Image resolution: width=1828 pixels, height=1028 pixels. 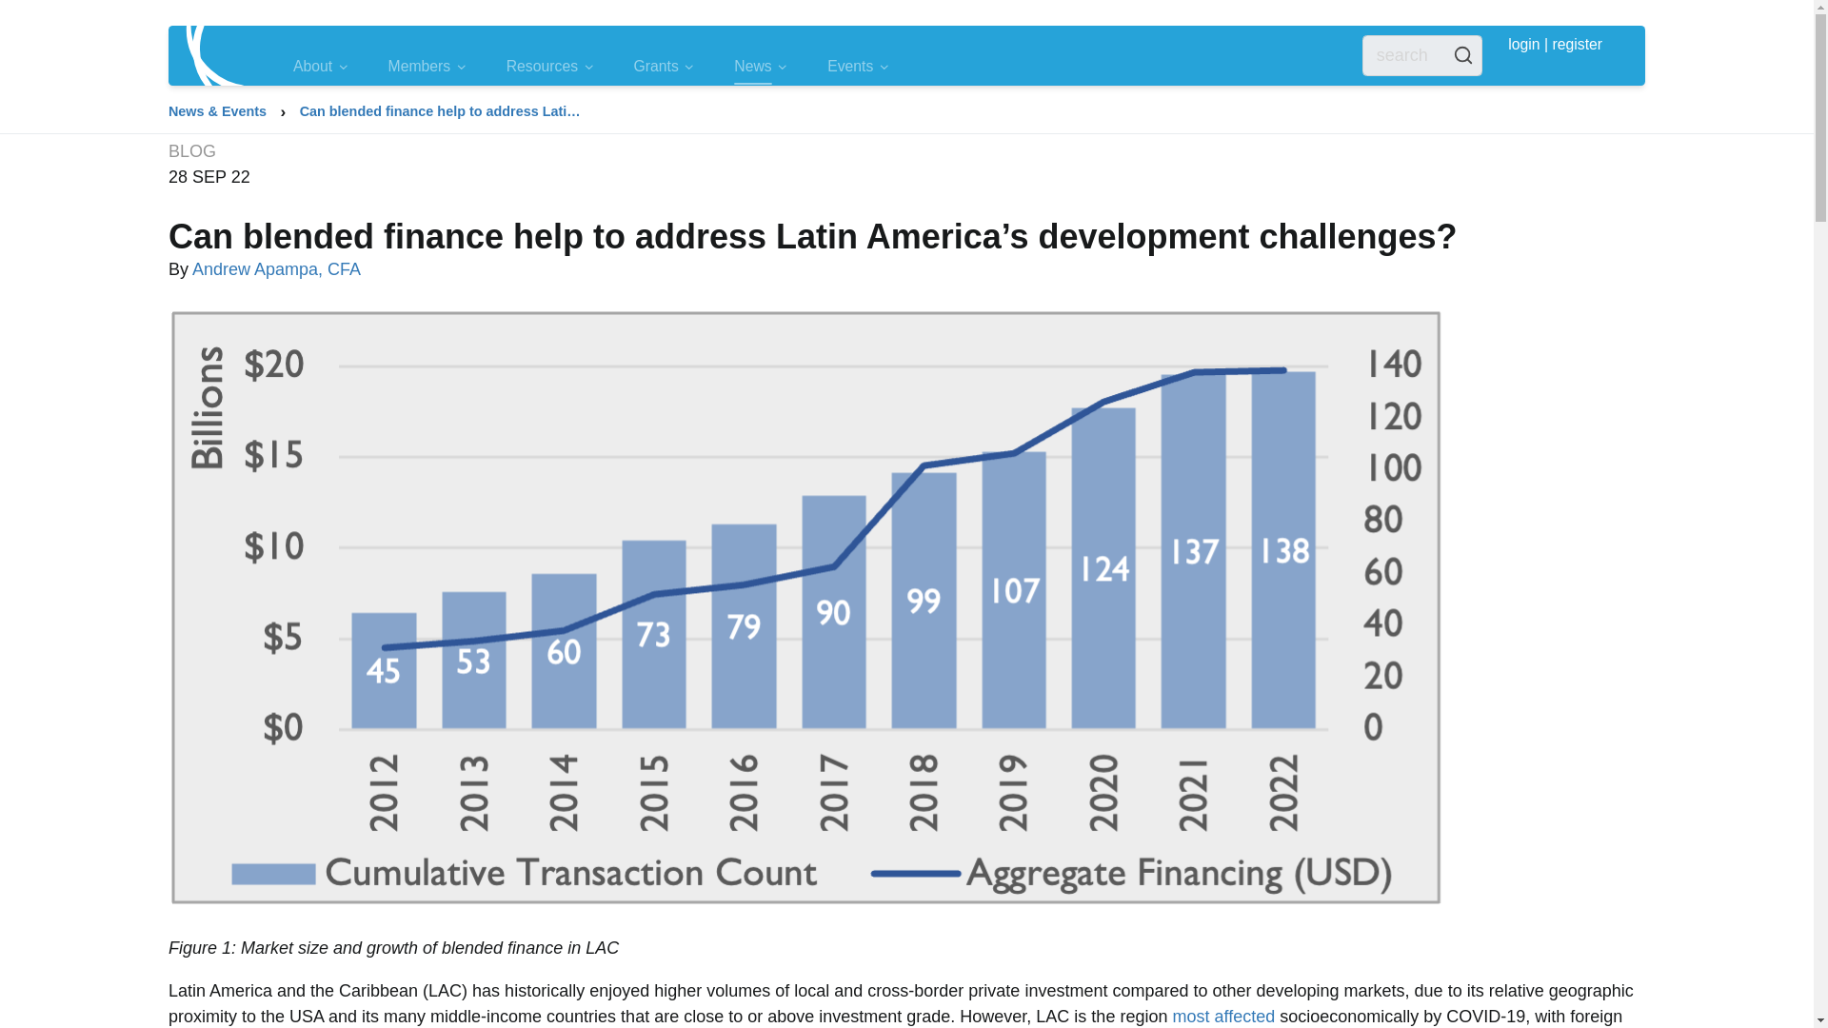 I want to click on About, so click(x=312, y=67).